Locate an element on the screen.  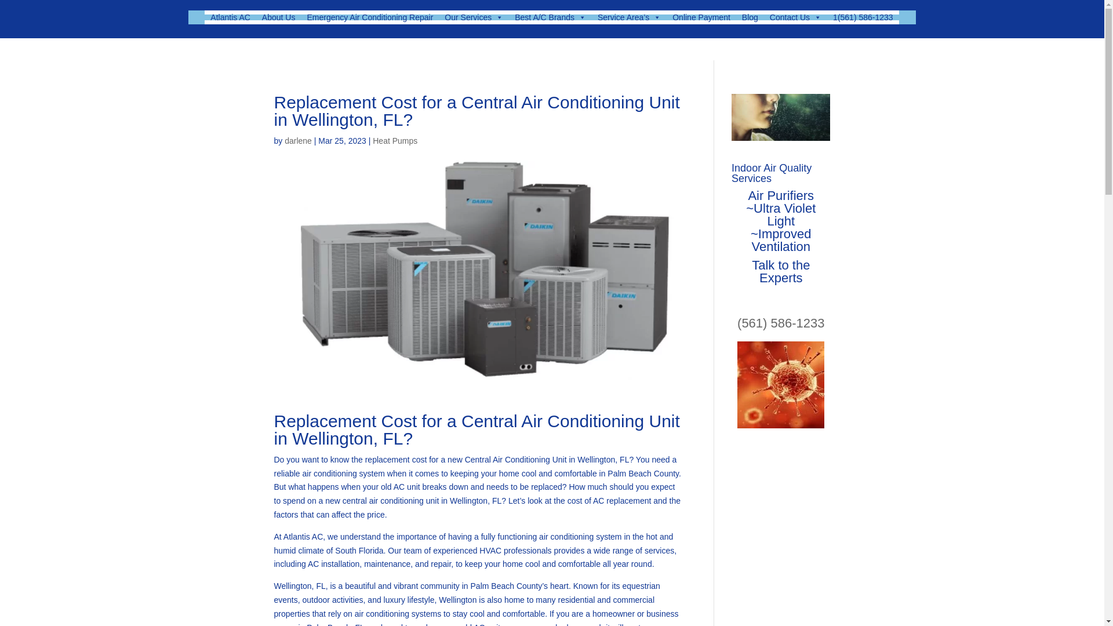
Our Services is located at coordinates (473, 17).